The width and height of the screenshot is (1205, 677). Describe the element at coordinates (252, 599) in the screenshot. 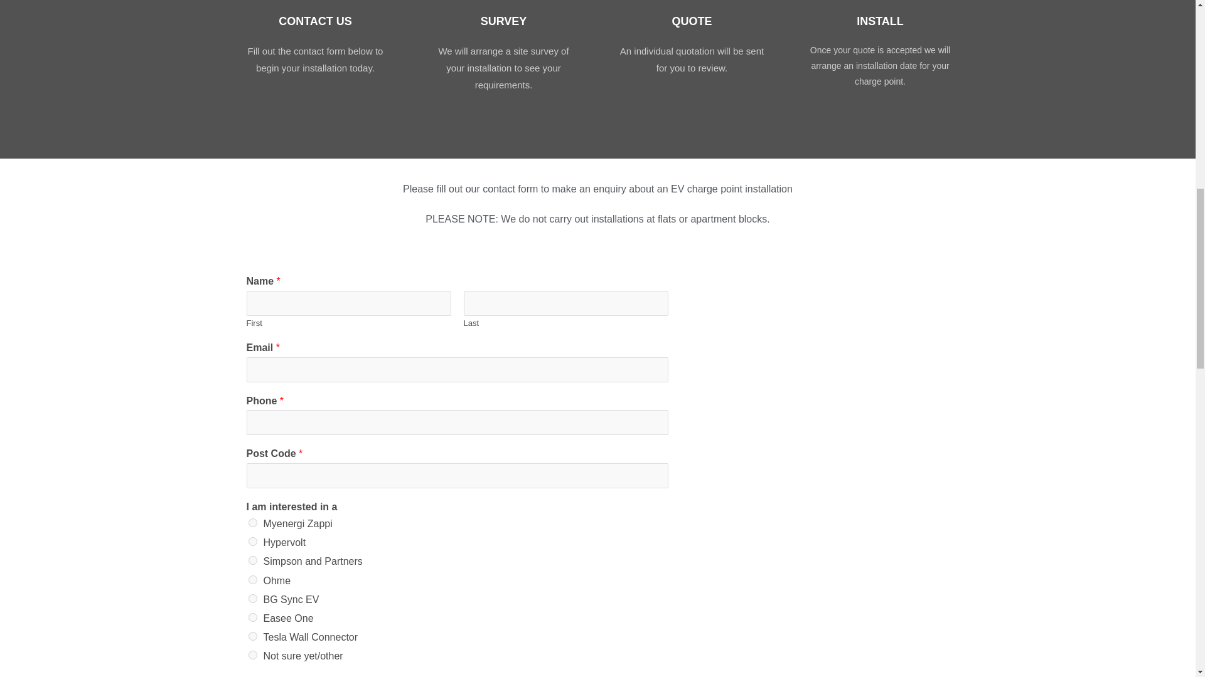

I see `BG Sync EV` at that location.